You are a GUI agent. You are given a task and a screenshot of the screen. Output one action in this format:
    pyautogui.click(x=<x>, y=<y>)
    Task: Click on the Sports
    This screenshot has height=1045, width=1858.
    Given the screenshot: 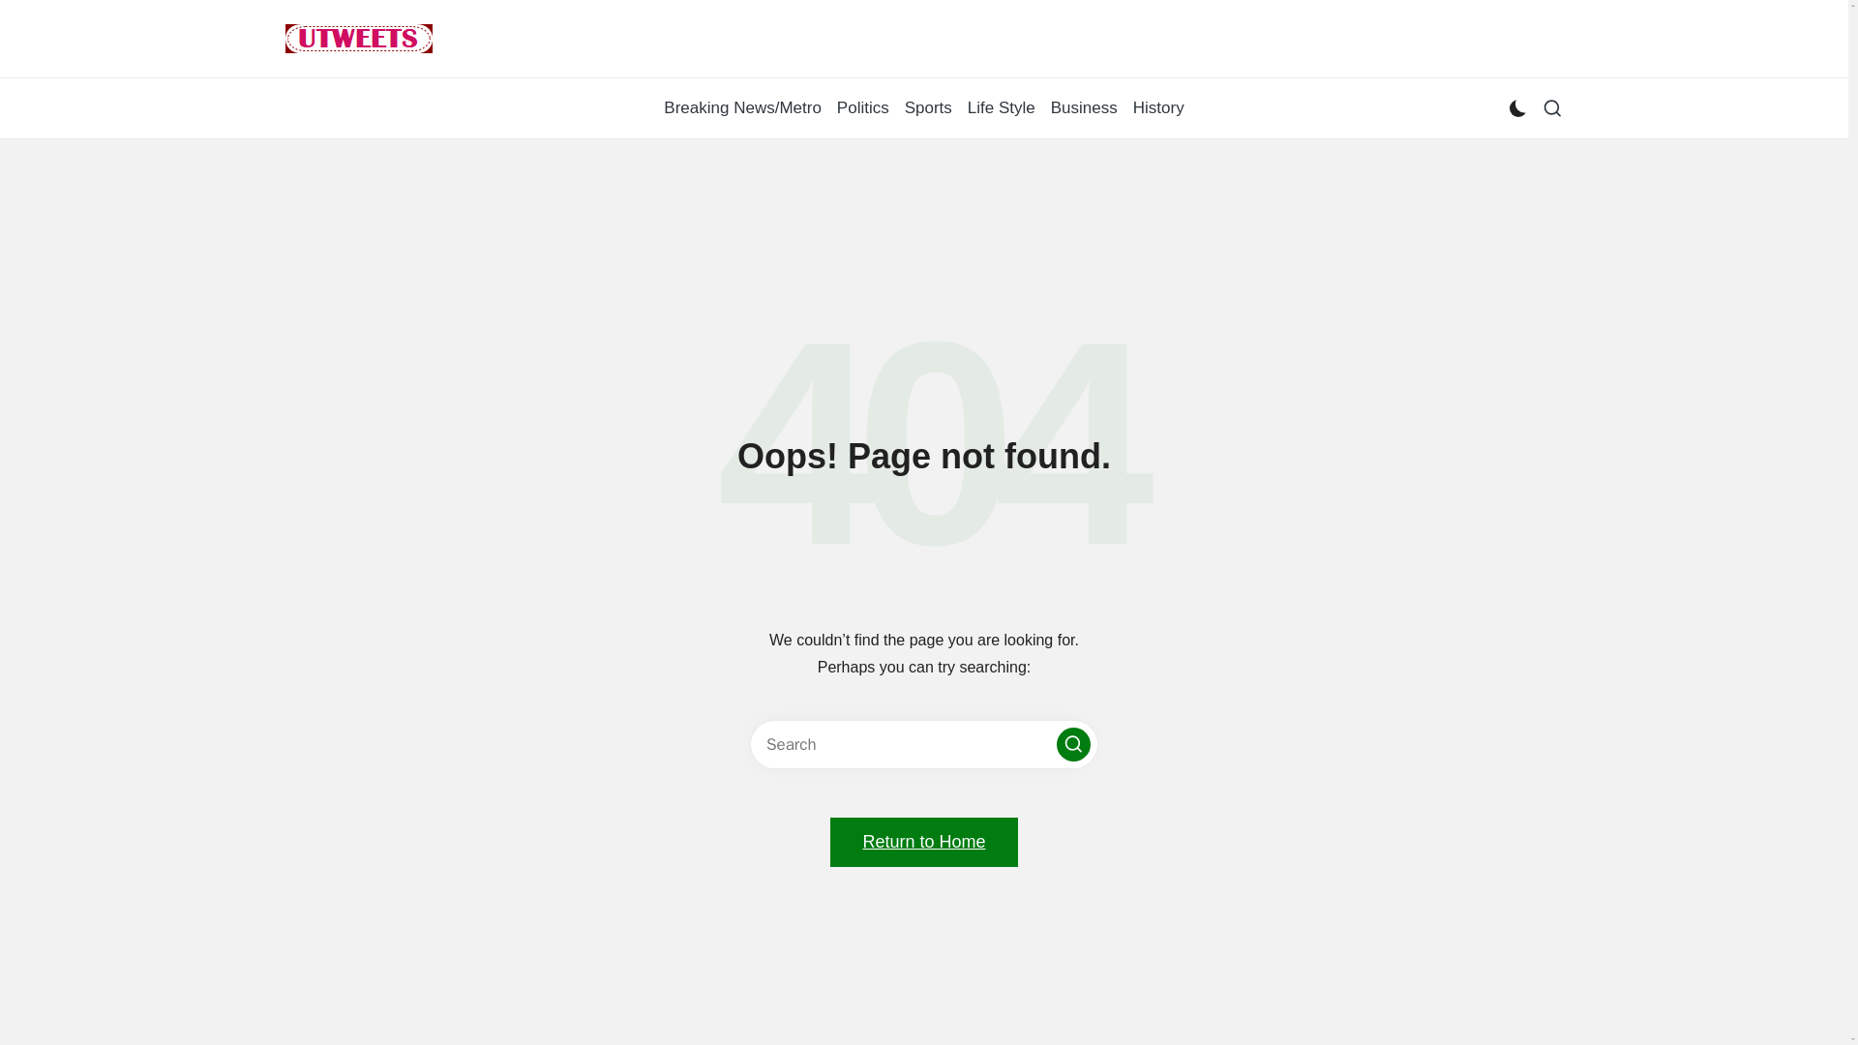 What is the action you would take?
    pyautogui.click(x=928, y=108)
    